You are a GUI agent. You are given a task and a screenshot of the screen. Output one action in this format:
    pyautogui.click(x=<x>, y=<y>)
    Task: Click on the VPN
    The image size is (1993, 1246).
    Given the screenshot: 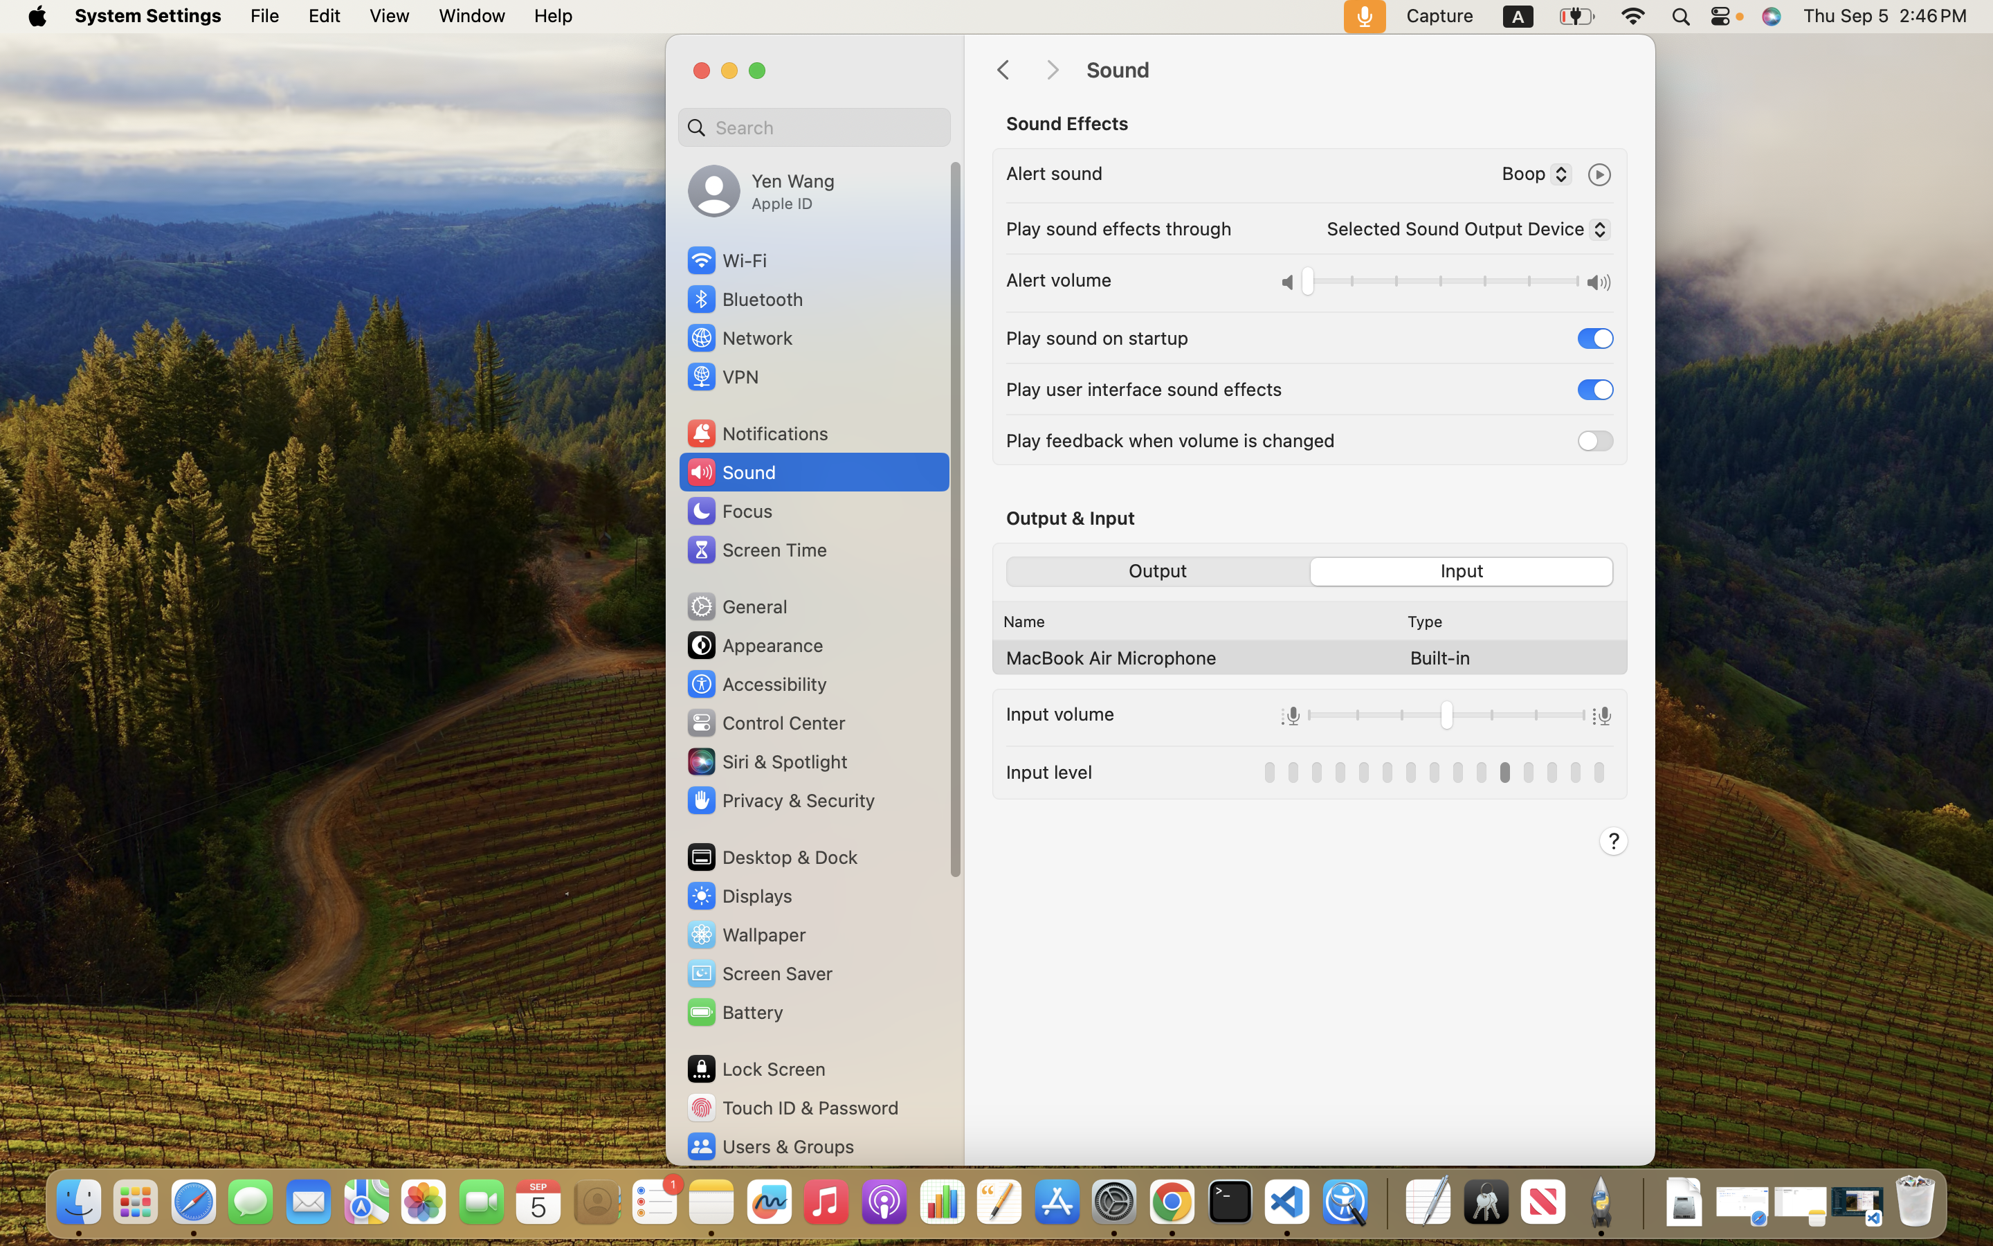 What is the action you would take?
    pyautogui.click(x=722, y=377)
    